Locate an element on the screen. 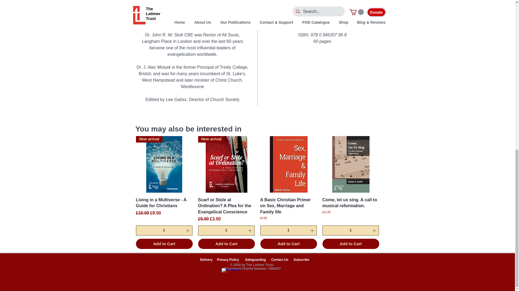 The image size is (519, 291). 1 is located at coordinates (226, 230).